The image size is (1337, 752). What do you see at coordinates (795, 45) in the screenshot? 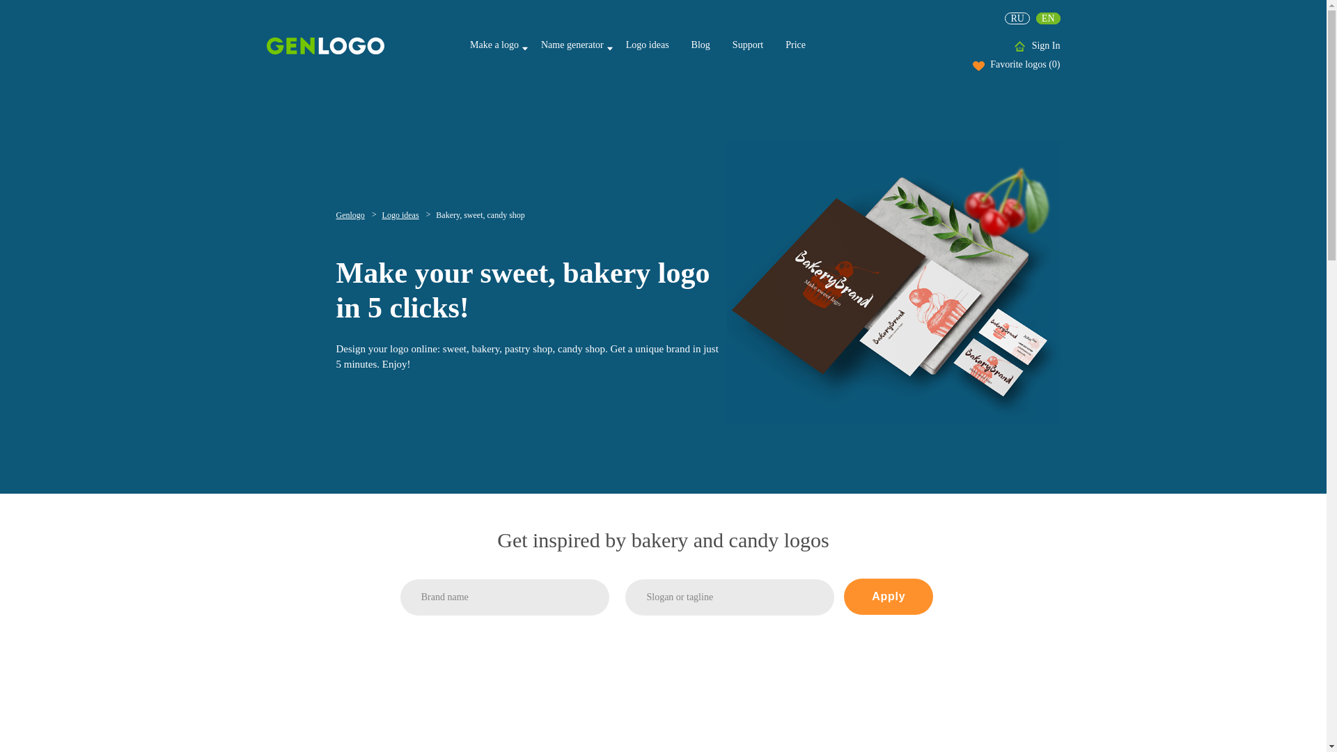
I see `Price` at bounding box center [795, 45].